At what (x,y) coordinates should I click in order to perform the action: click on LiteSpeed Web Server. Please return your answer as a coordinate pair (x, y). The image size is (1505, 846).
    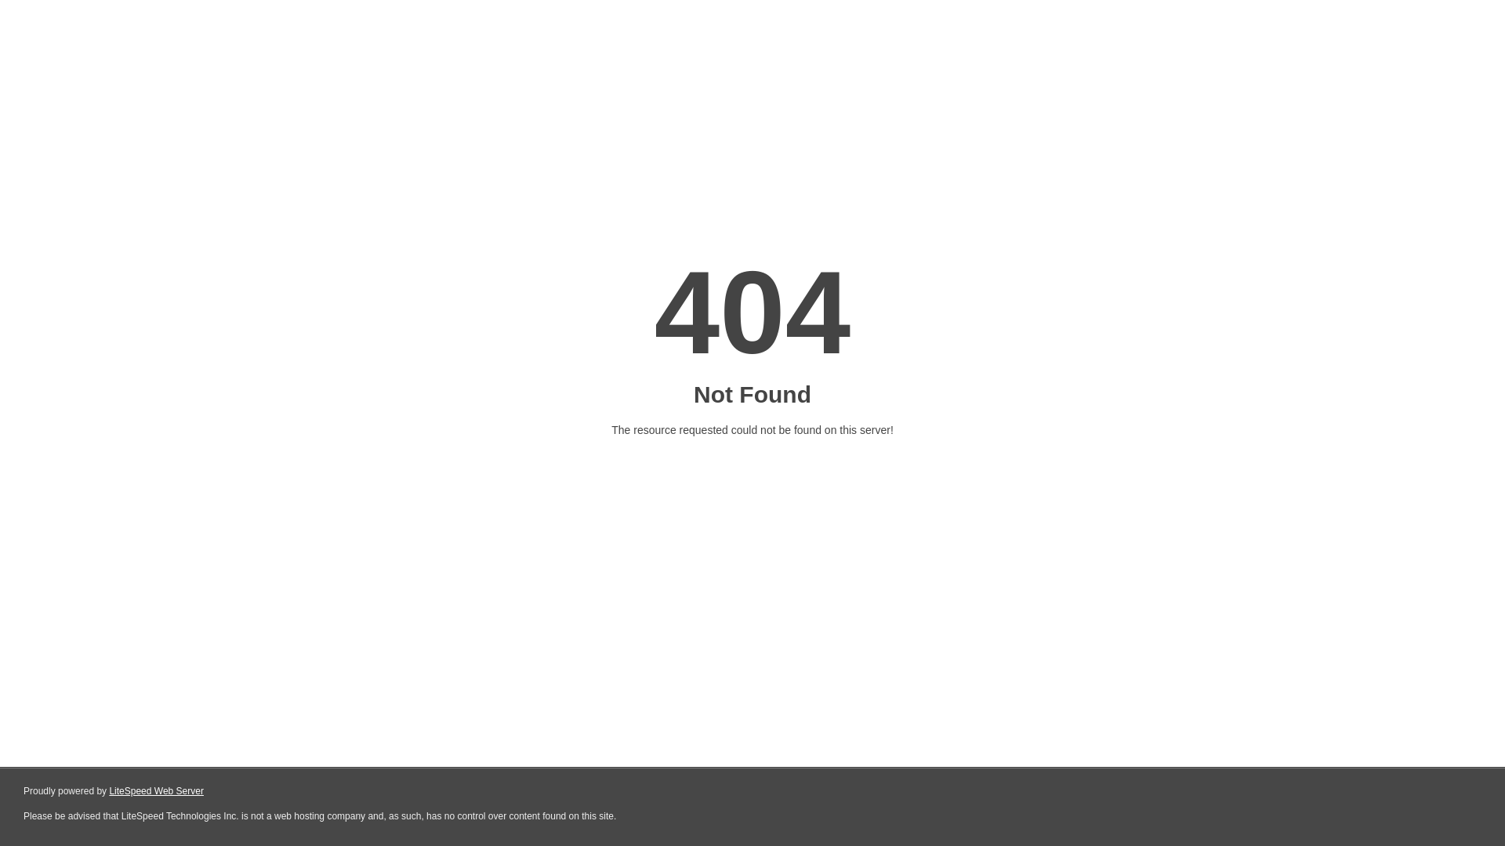
    Looking at the image, I should click on (157, 791).